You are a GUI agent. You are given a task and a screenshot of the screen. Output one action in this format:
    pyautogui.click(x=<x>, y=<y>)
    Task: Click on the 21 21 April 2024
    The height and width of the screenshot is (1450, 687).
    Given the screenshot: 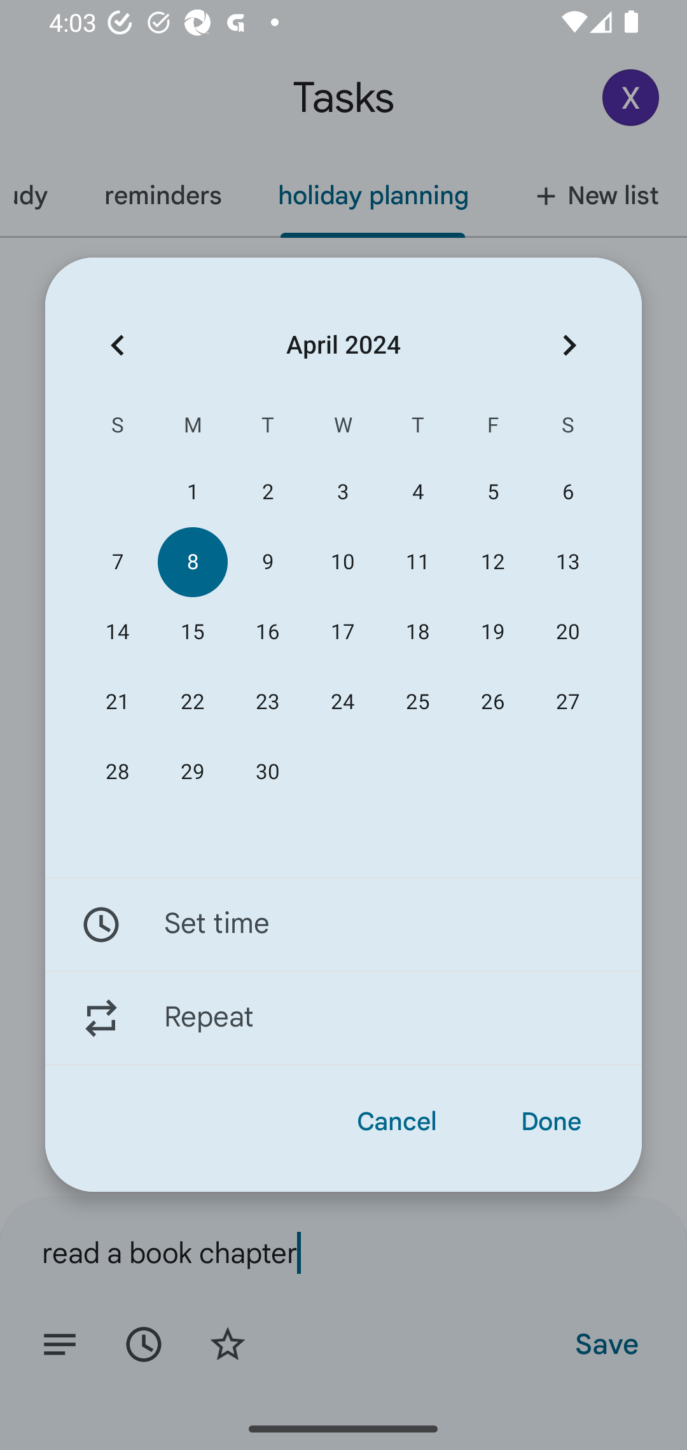 What is the action you would take?
    pyautogui.click(x=118, y=701)
    